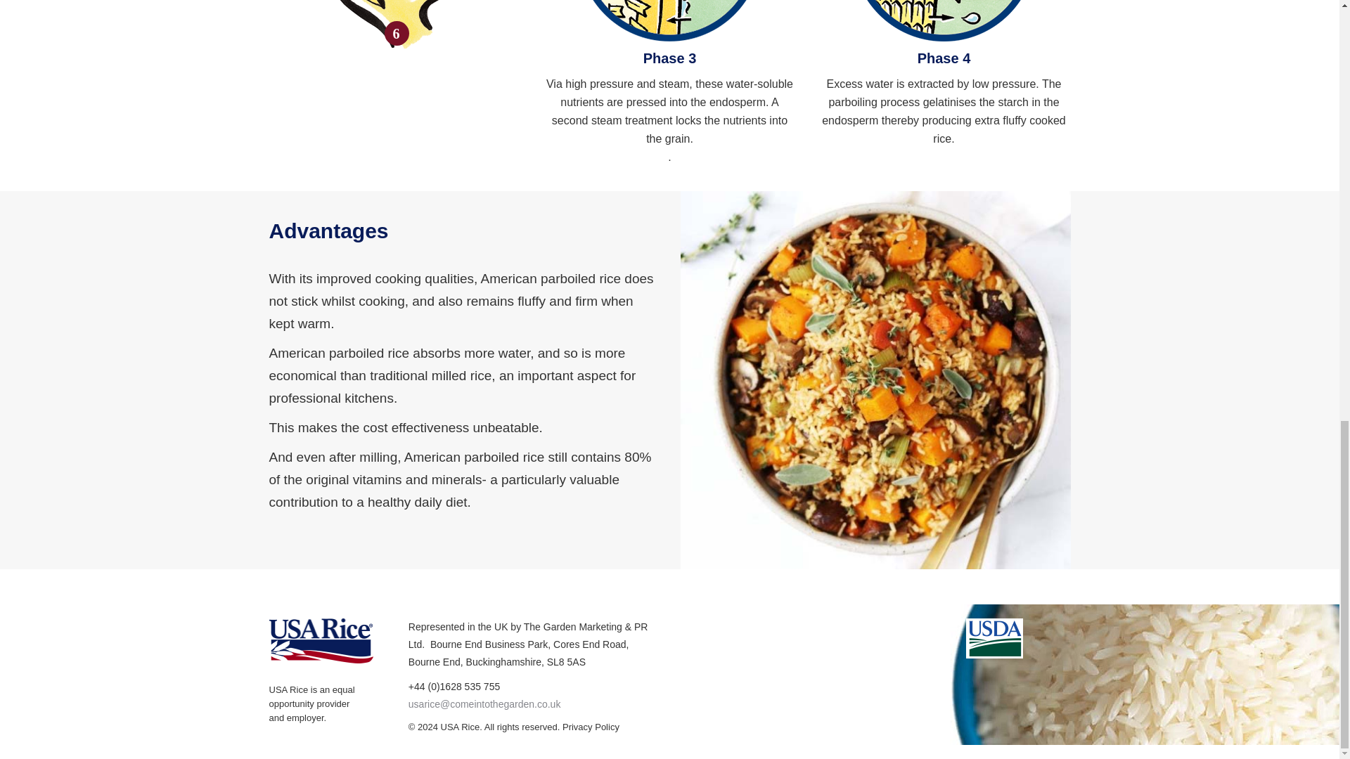 The width and height of the screenshot is (1350, 759). I want to click on Page 23, so click(944, 111).